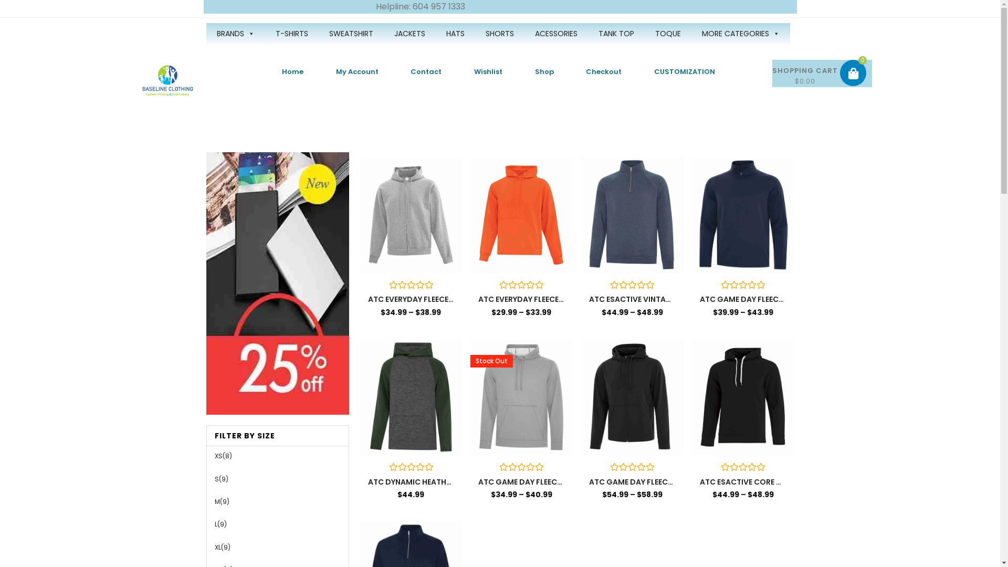  Describe the element at coordinates (616, 34) in the screenshot. I see `TANK TOP` at that location.